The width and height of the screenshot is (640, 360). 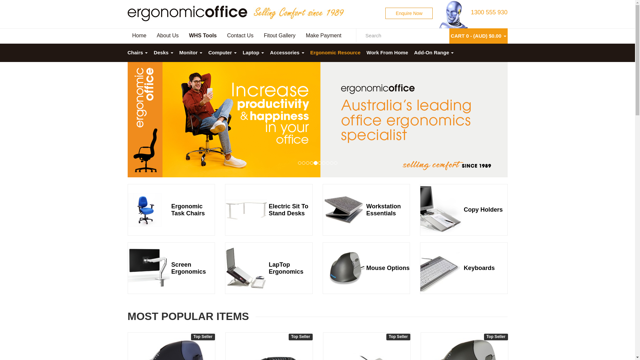 What do you see at coordinates (163, 53) in the screenshot?
I see `Desks` at bounding box center [163, 53].